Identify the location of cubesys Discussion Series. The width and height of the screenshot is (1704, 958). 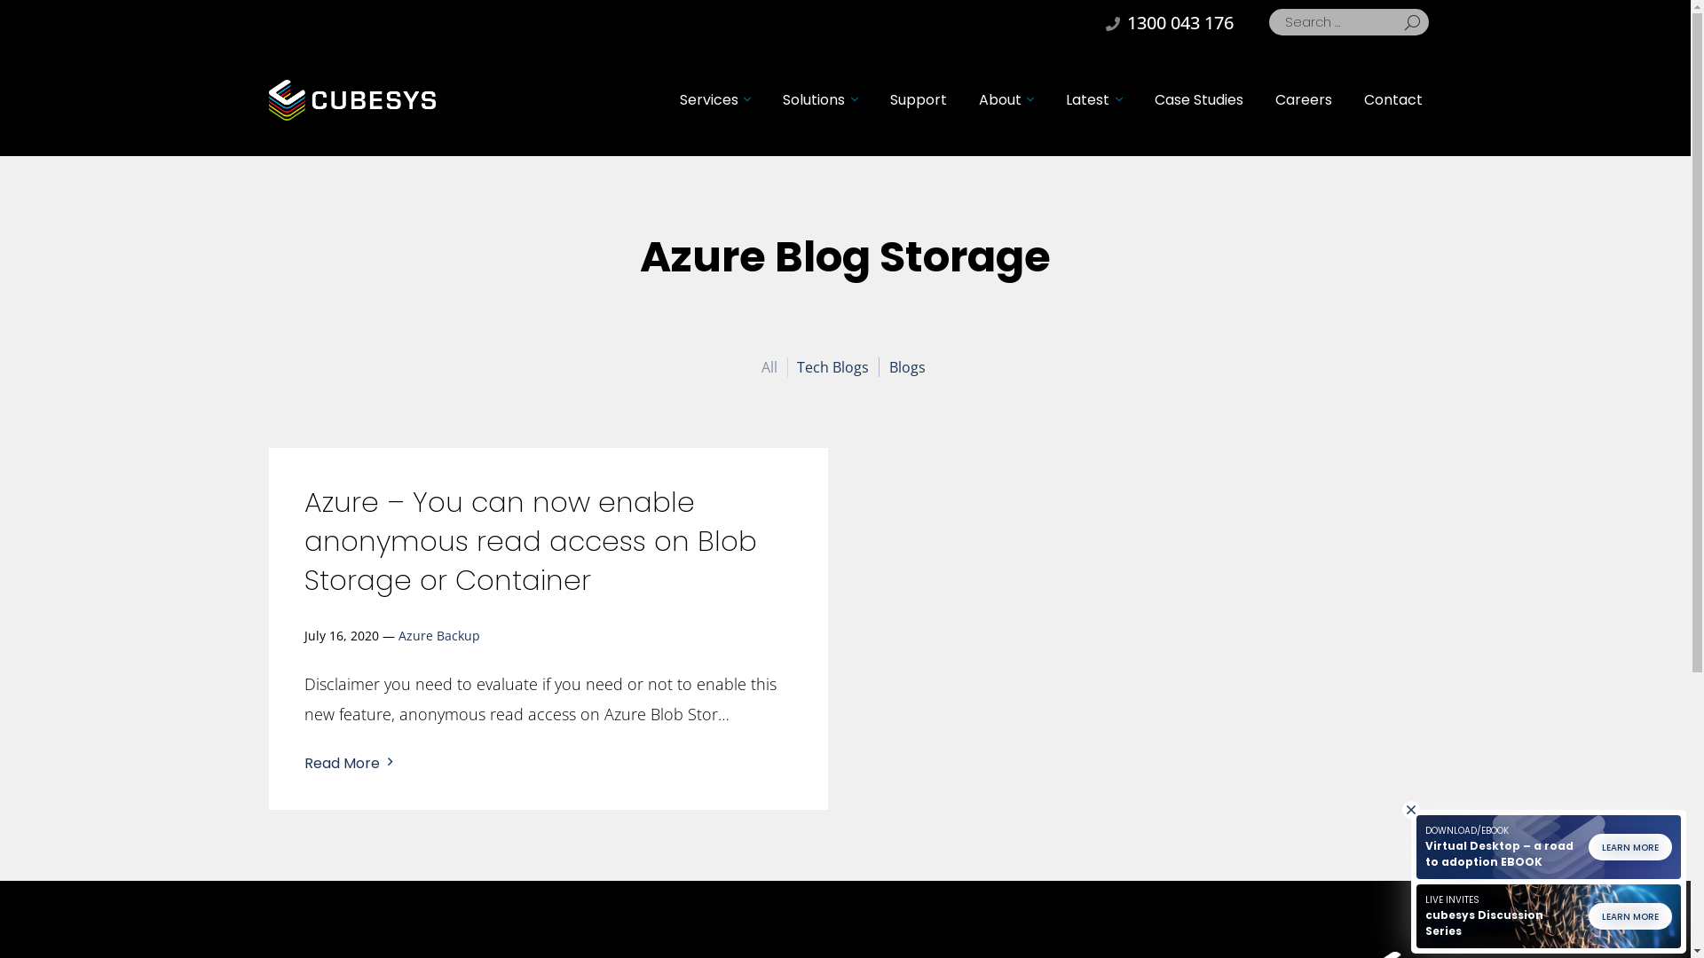
(1484, 923).